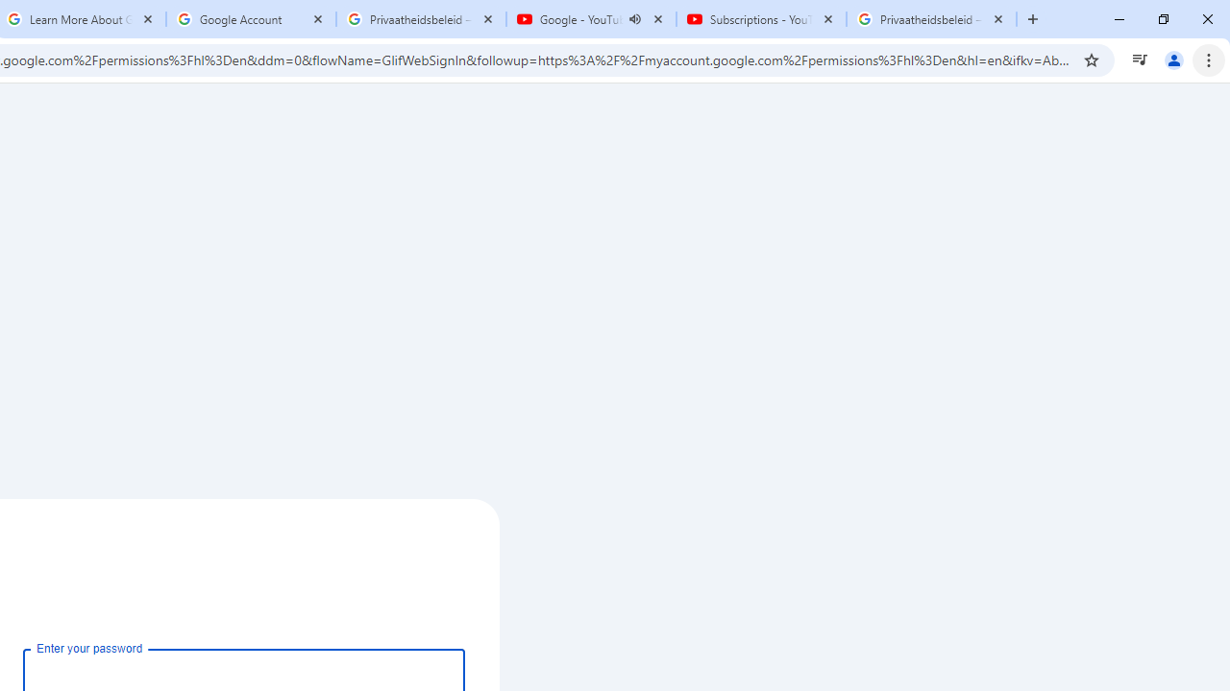  What do you see at coordinates (761, 19) in the screenshot?
I see `Subscriptions - YouTube` at bounding box center [761, 19].